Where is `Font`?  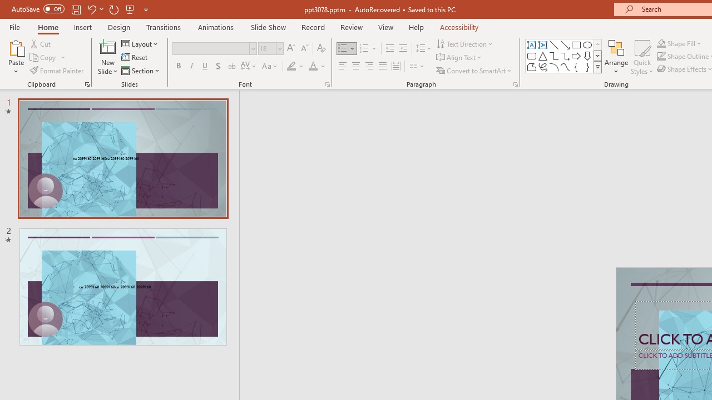
Font is located at coordinates (215, 49).